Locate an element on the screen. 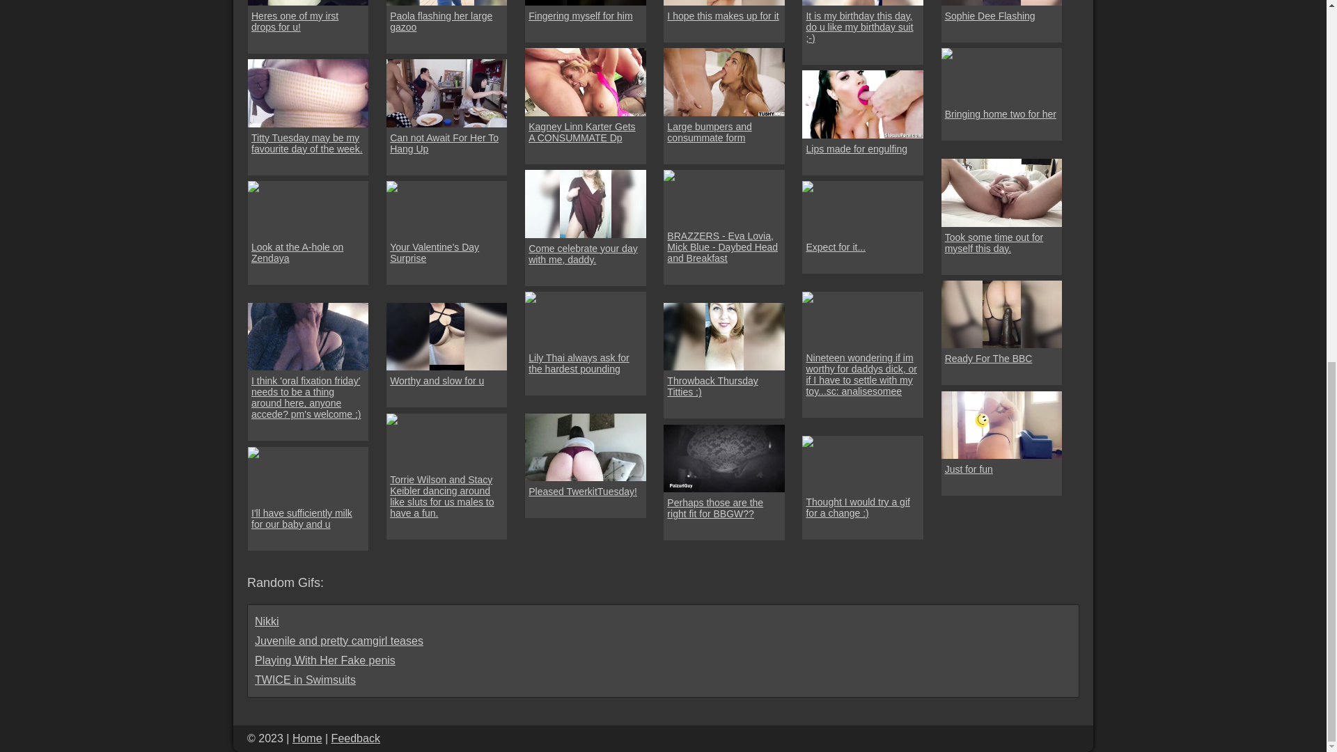 This screenshot has width=1337, height=752. Large bumpers and consummate form is located at coordinates (724, 132).